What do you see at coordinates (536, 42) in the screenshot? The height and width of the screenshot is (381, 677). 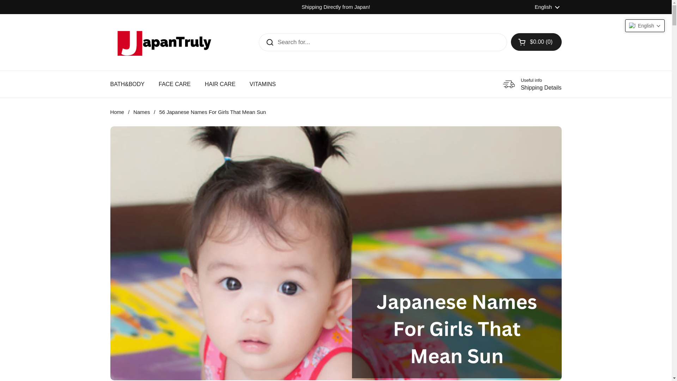 I see `Open cart` at bounding box center [536, 42].